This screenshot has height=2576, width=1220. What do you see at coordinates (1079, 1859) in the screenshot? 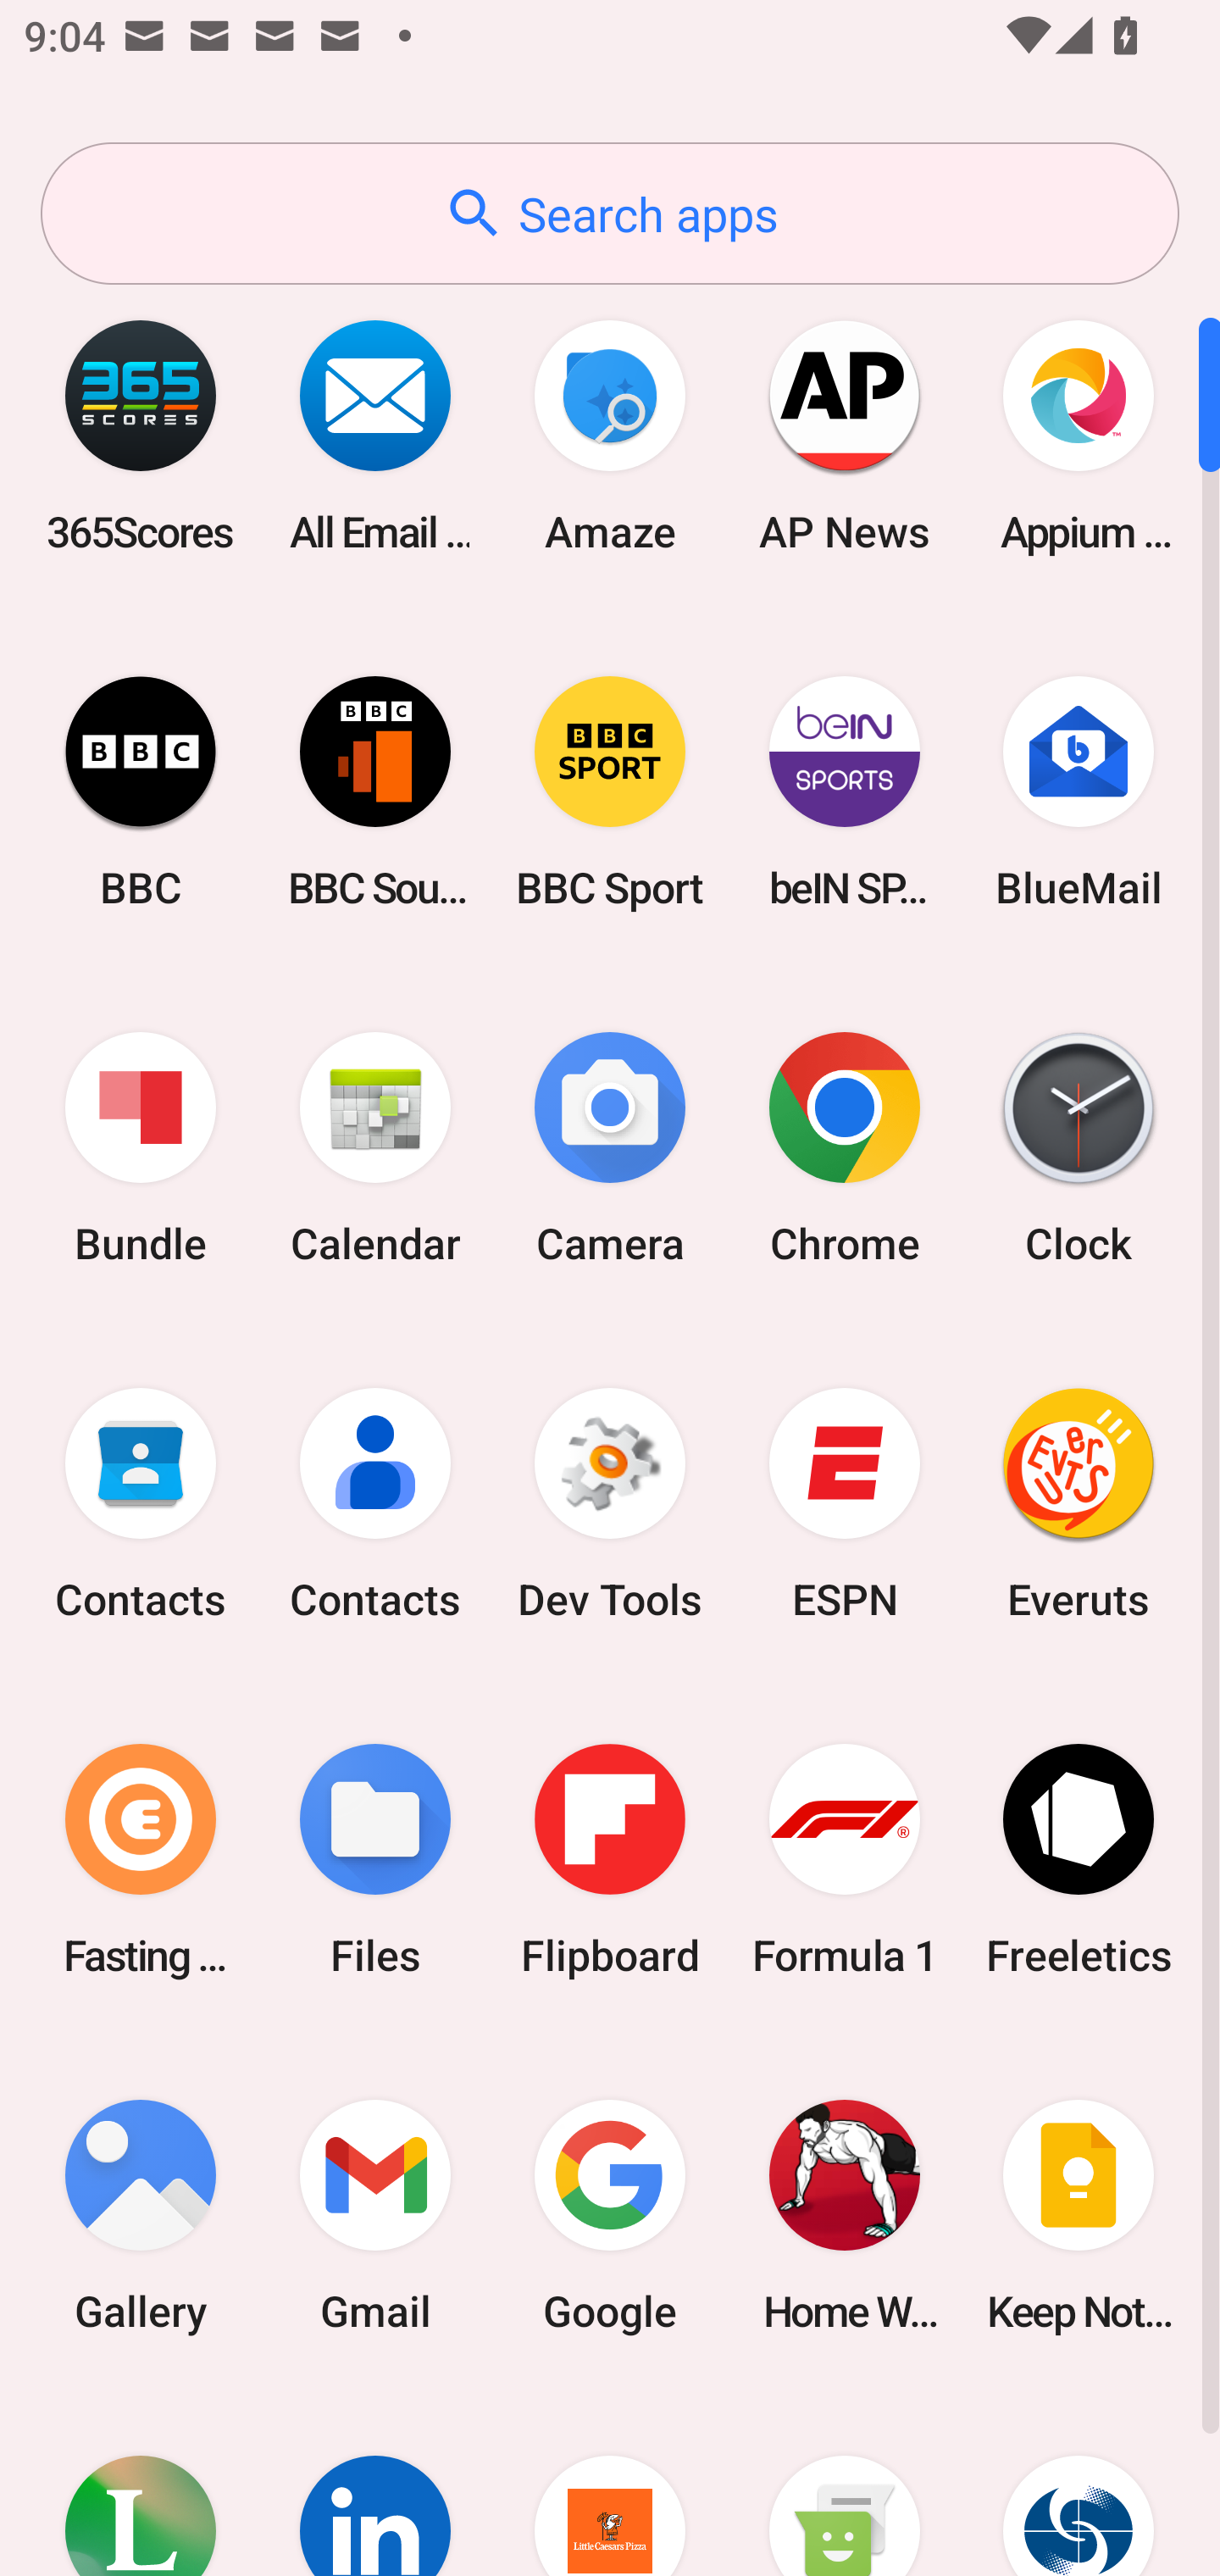
I see `Freeletics` at bounding box center [1079, 1859].